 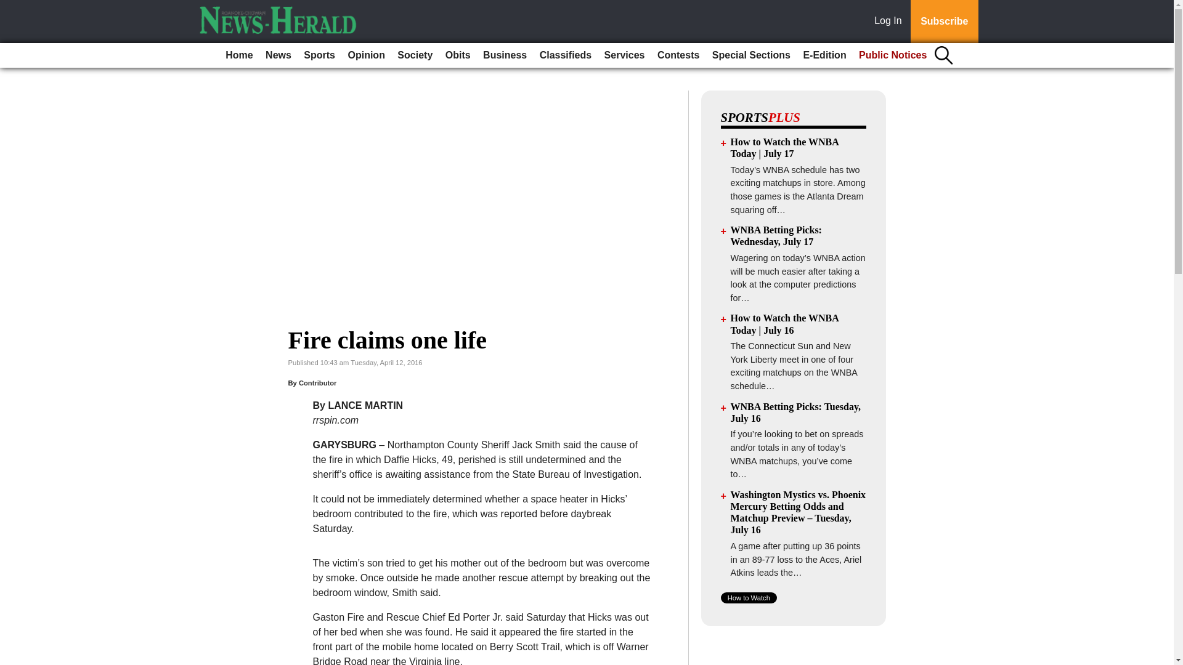 What do you see at coordinates (824, 55) in the screenshot?
I see `E-Edition` at bounding box center [824, 55].